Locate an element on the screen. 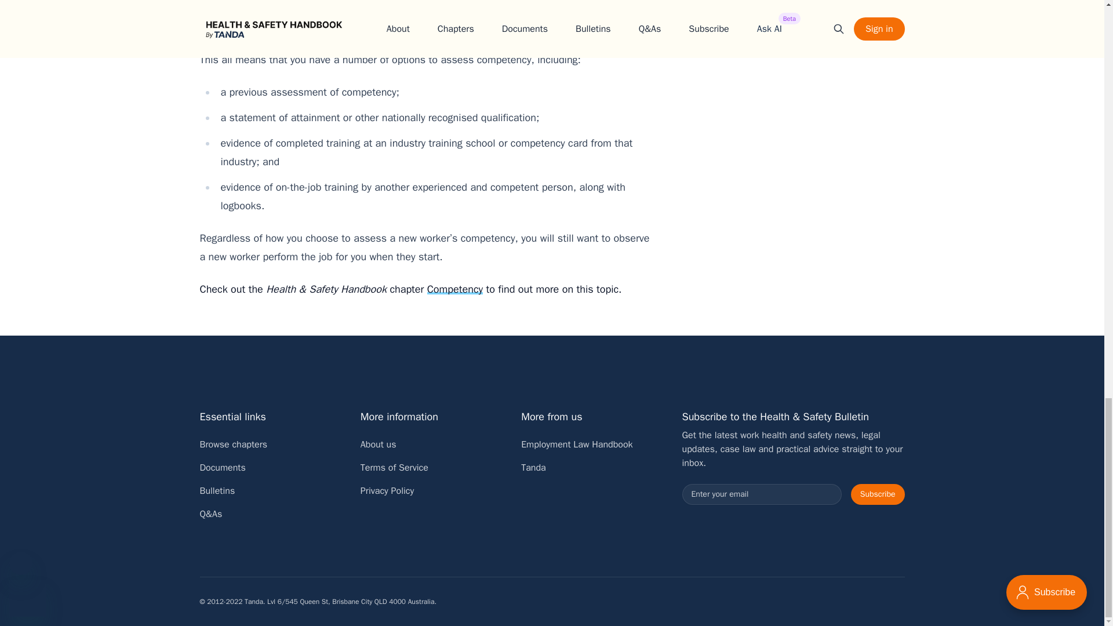 This screenshot has width=1113, height=626. Bulletins is located at coordinates (217, 491).